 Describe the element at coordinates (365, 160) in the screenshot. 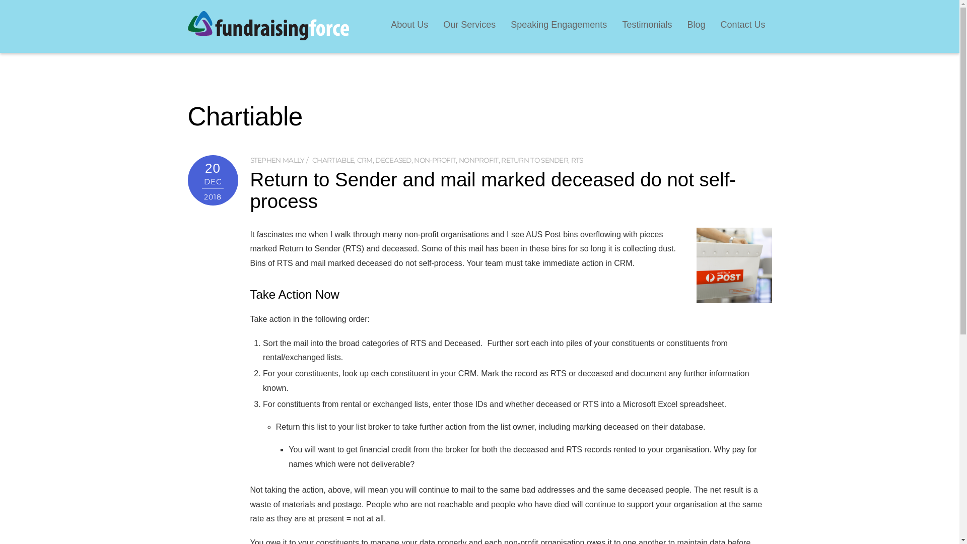

I see `CRM` at that location.